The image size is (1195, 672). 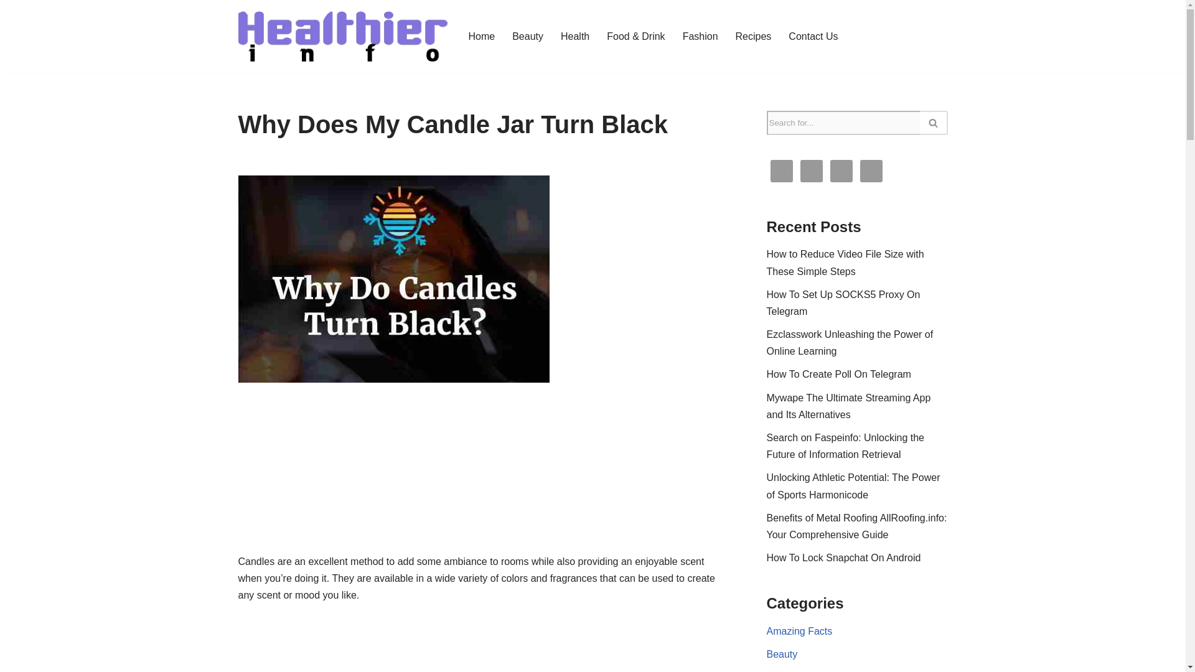 What do you see at coordinates (528, 36) in the screenshot?
I see `Beauty` at bounding box center [528, 36].